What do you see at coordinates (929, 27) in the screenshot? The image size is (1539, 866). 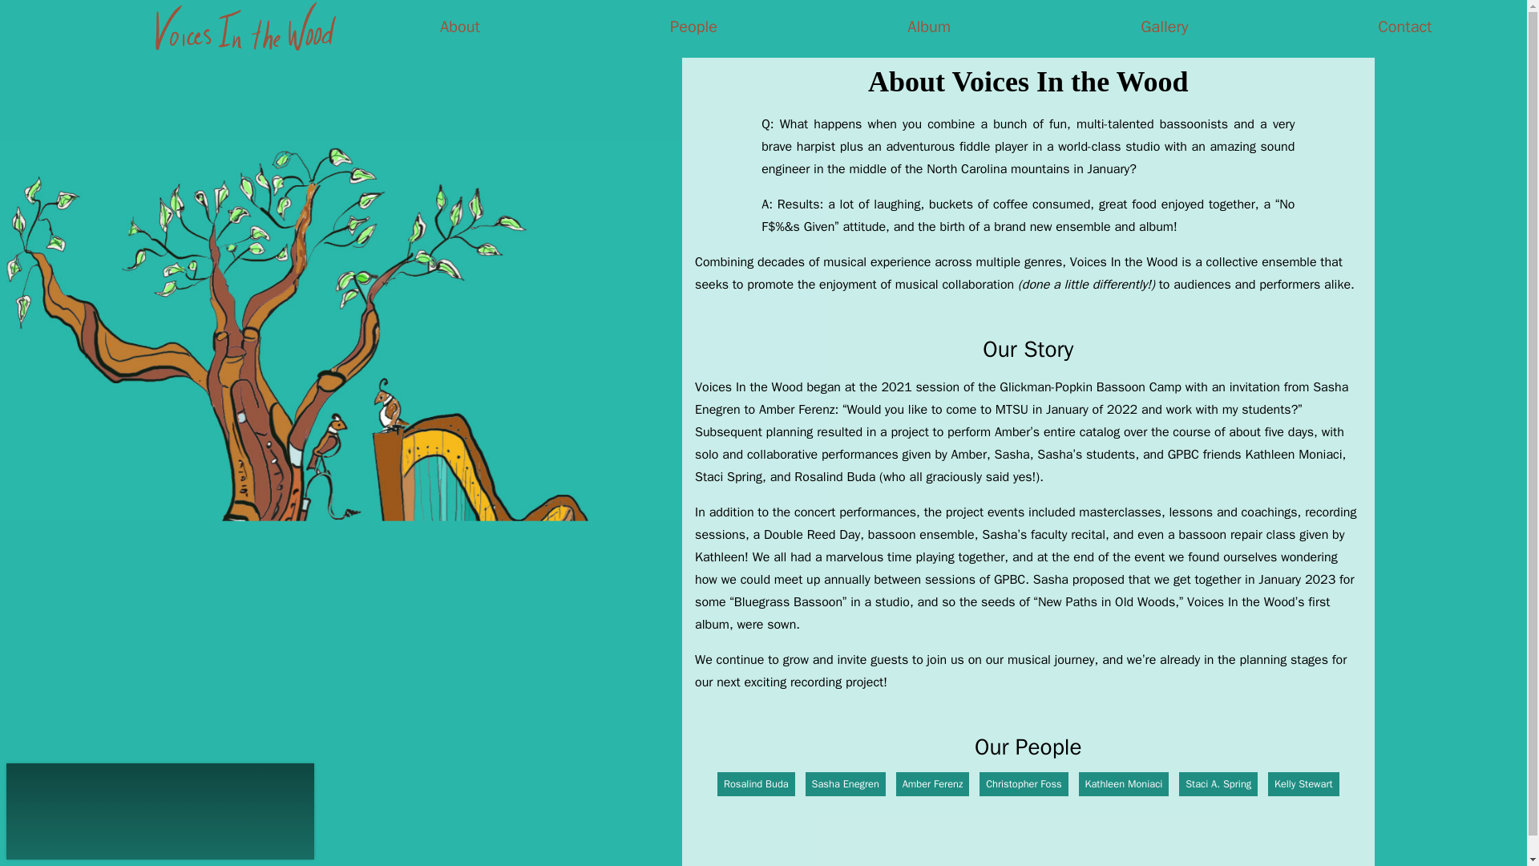 I see `Album` at bounding box center [929, 27].